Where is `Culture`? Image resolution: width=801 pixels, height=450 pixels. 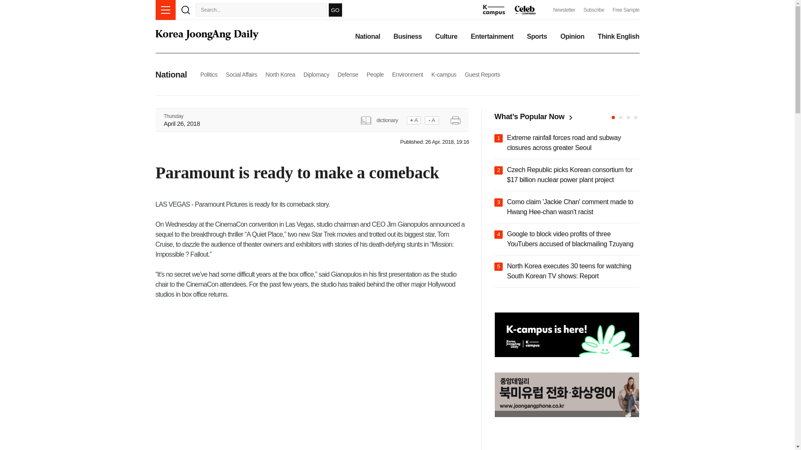 Culture is located at coordinates (446, 37).